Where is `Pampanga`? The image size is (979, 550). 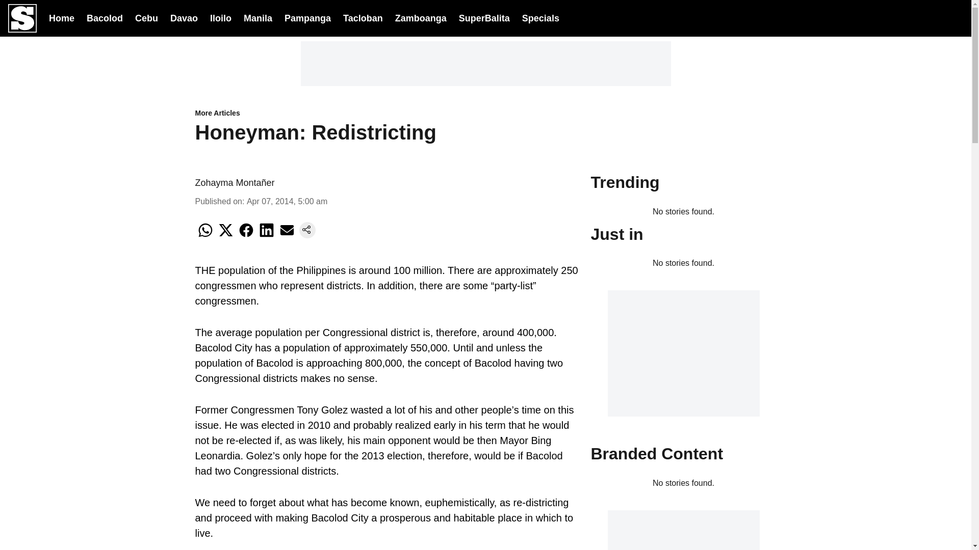
Pampanga is located at coordinates (307, 17).